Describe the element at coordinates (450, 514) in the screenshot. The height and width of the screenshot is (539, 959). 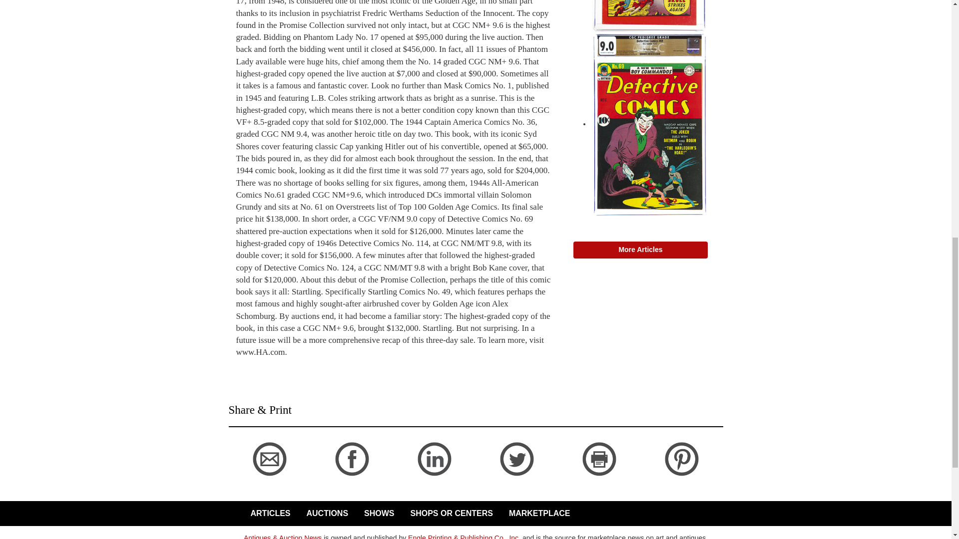
I see `SHOPS OR CENTERS` at that location.